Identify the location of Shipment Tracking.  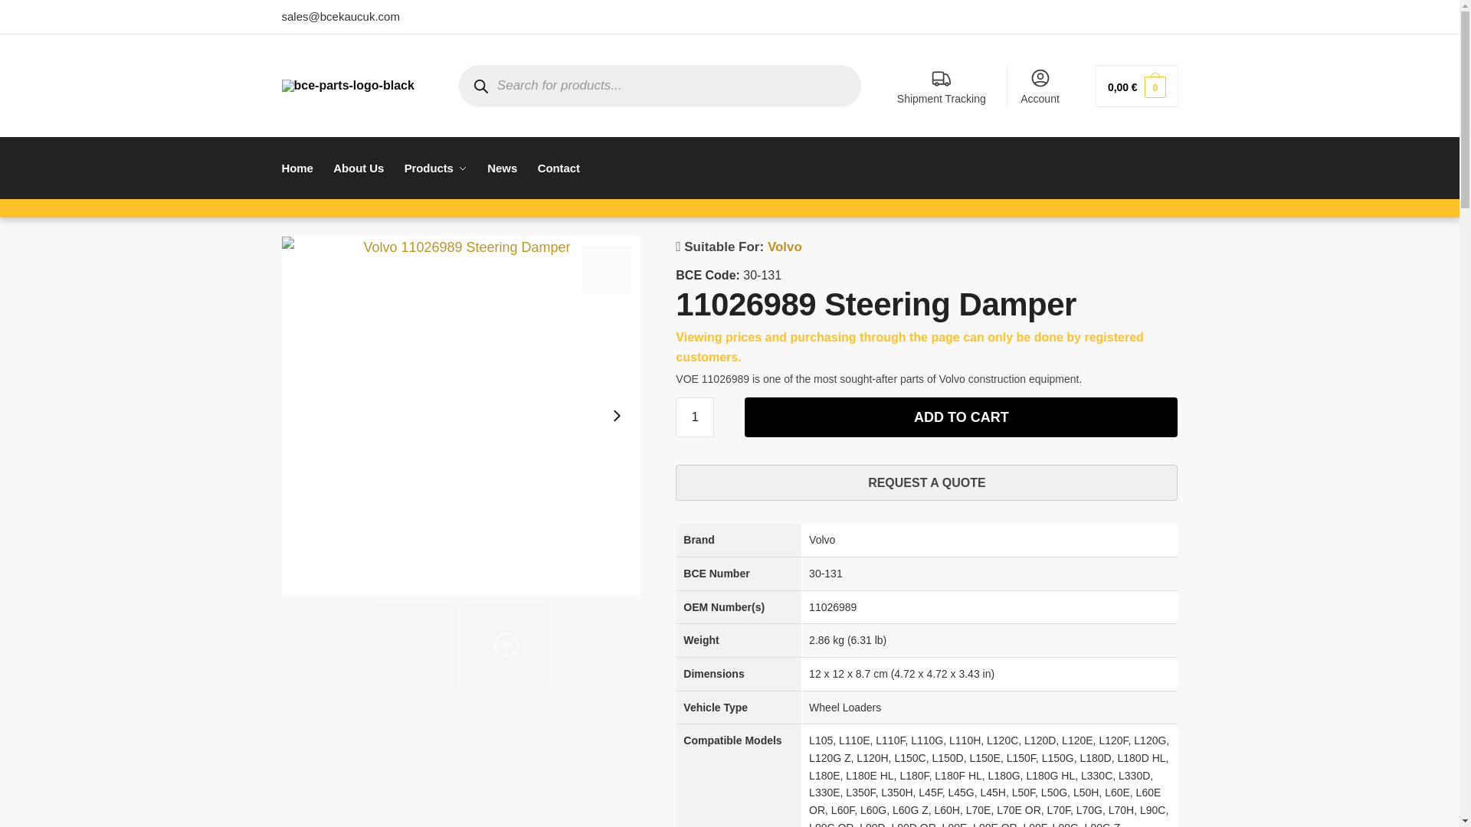
(942, 86).